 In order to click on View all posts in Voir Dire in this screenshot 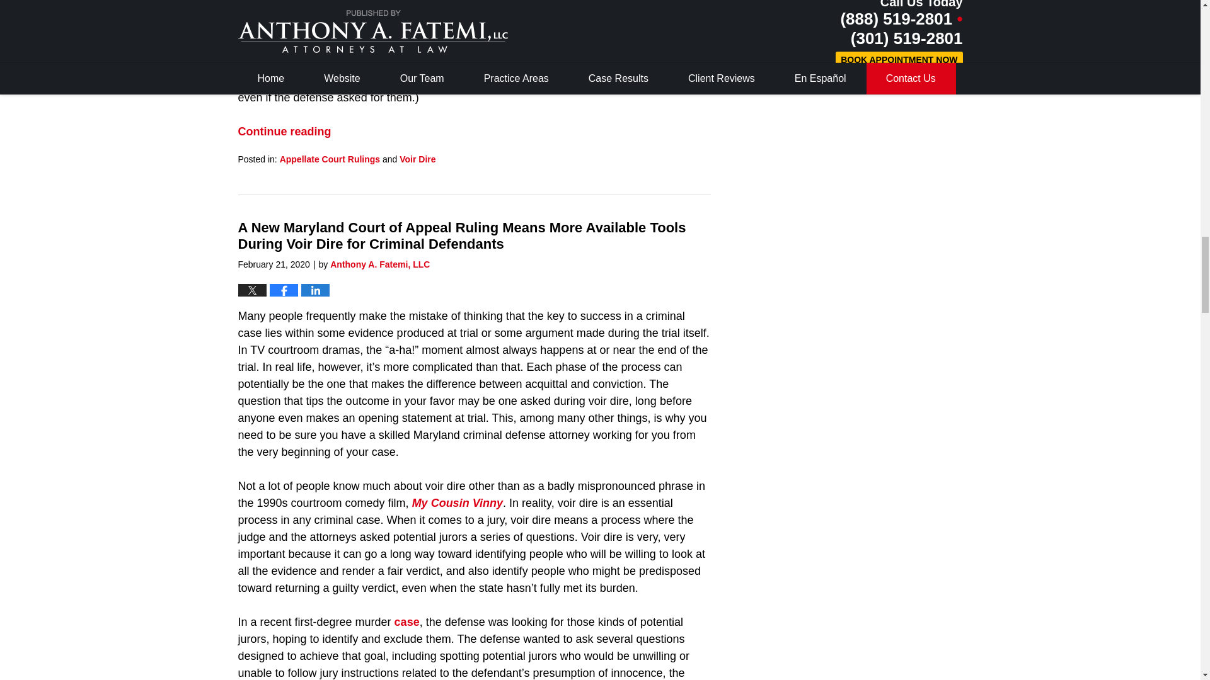, I will do `click(417, 159)`.